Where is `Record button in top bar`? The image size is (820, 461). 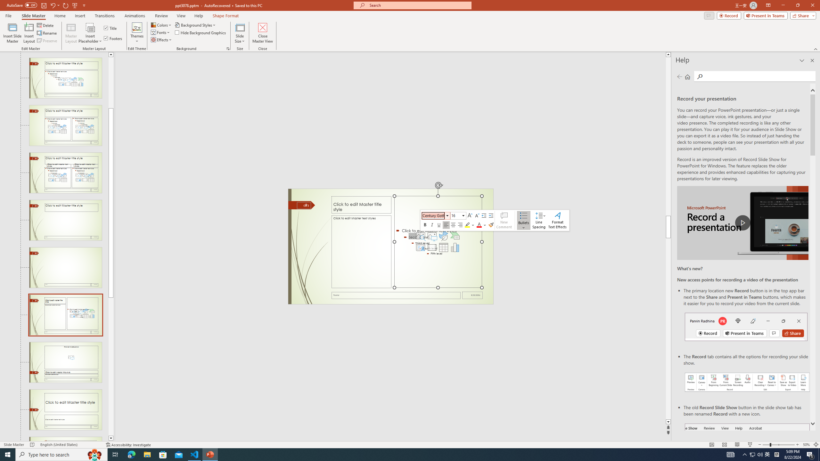 Record button in top bar is located at coordinates (746, 327).